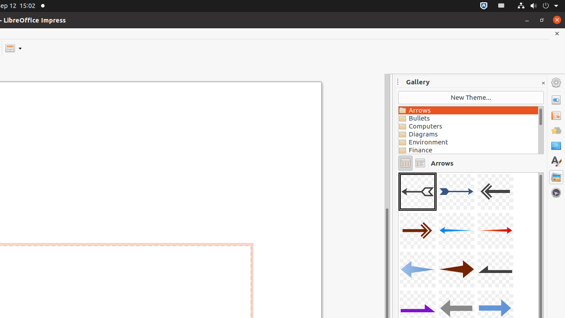  I want to click on A04-Arrow-DarkRed-Right, so click(418, 231).